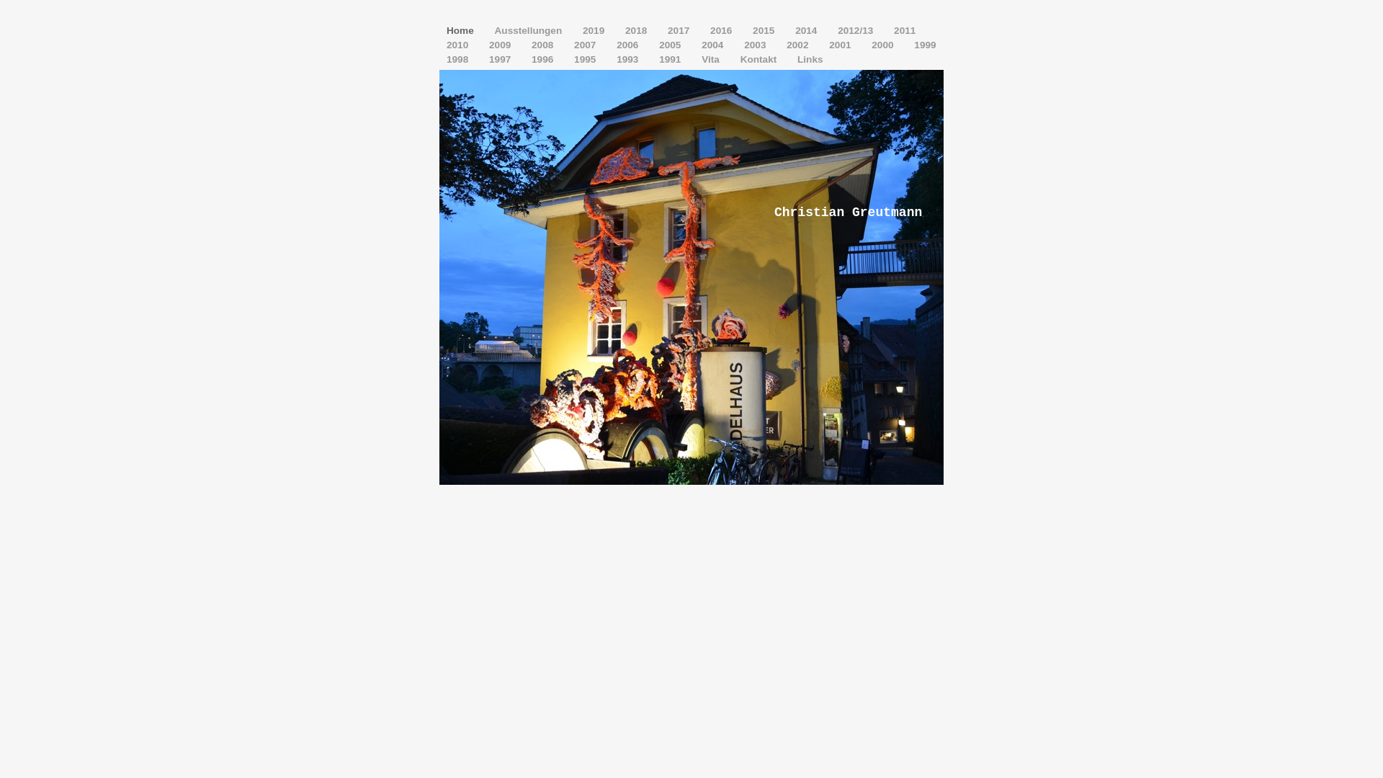 The image size is (1383, 778). What do you see at coordinates (722, 30) in the screenshot?
I see `2016` at bounding box center [722, 30].